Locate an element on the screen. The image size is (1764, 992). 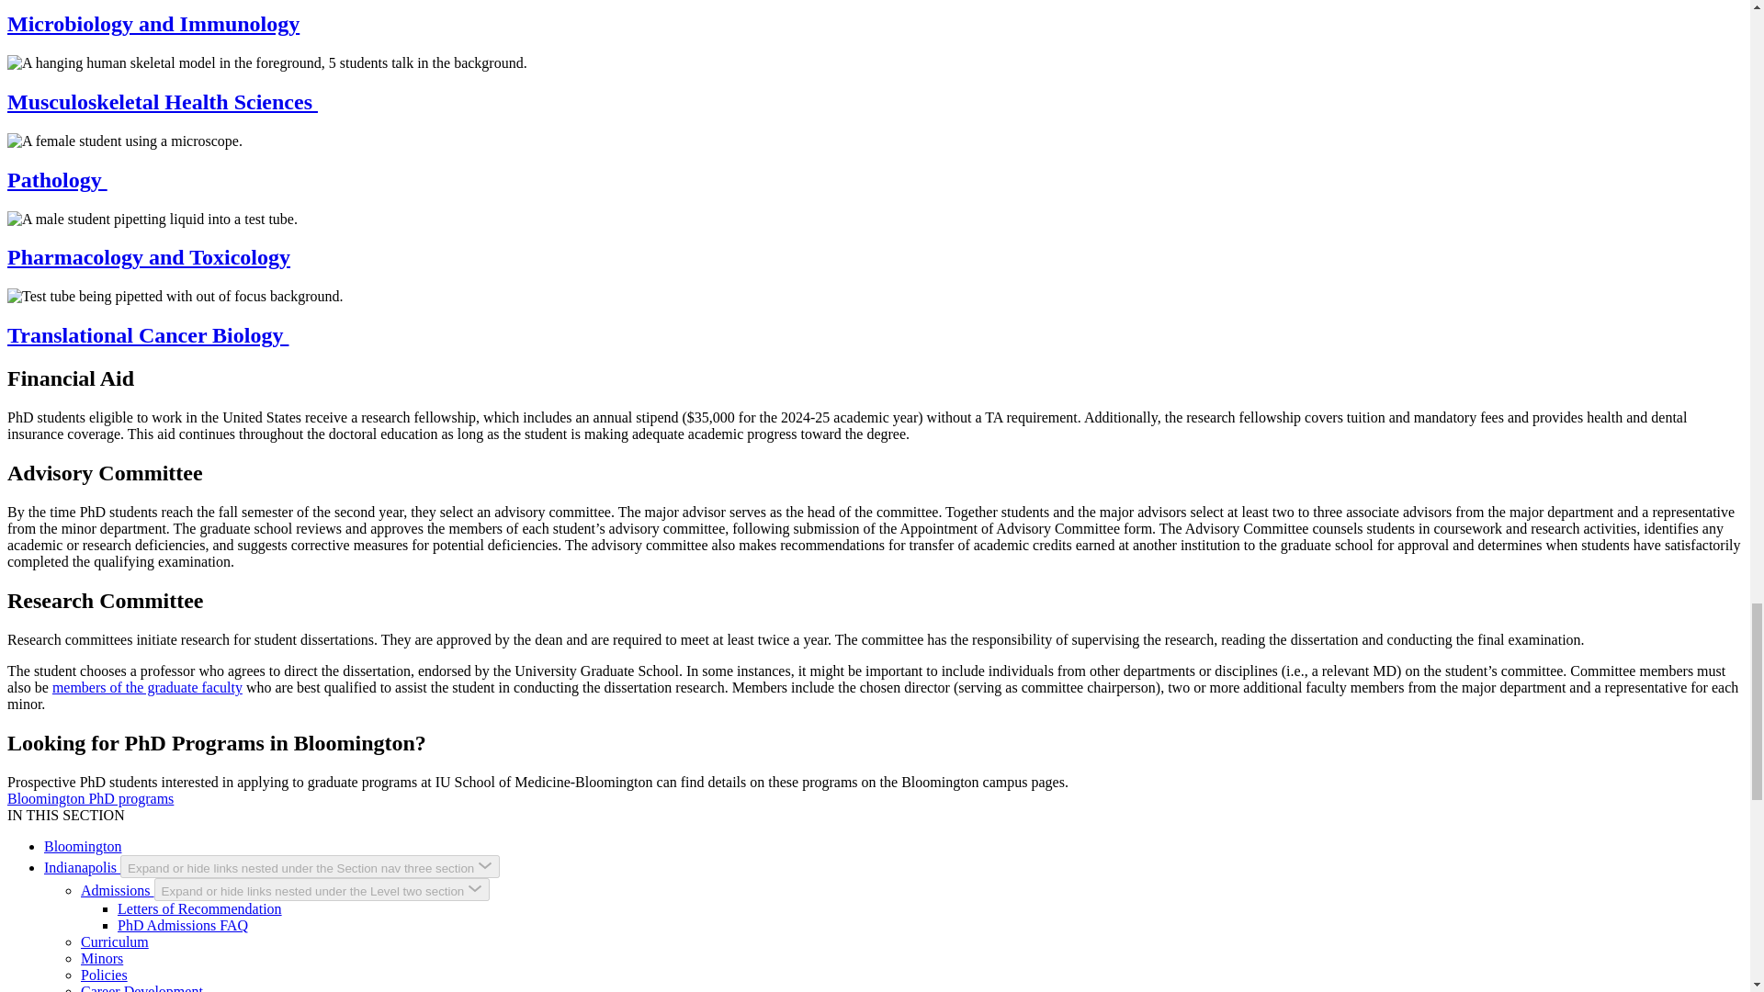
Letters of Recommendation is located at coordinates (200, 907).